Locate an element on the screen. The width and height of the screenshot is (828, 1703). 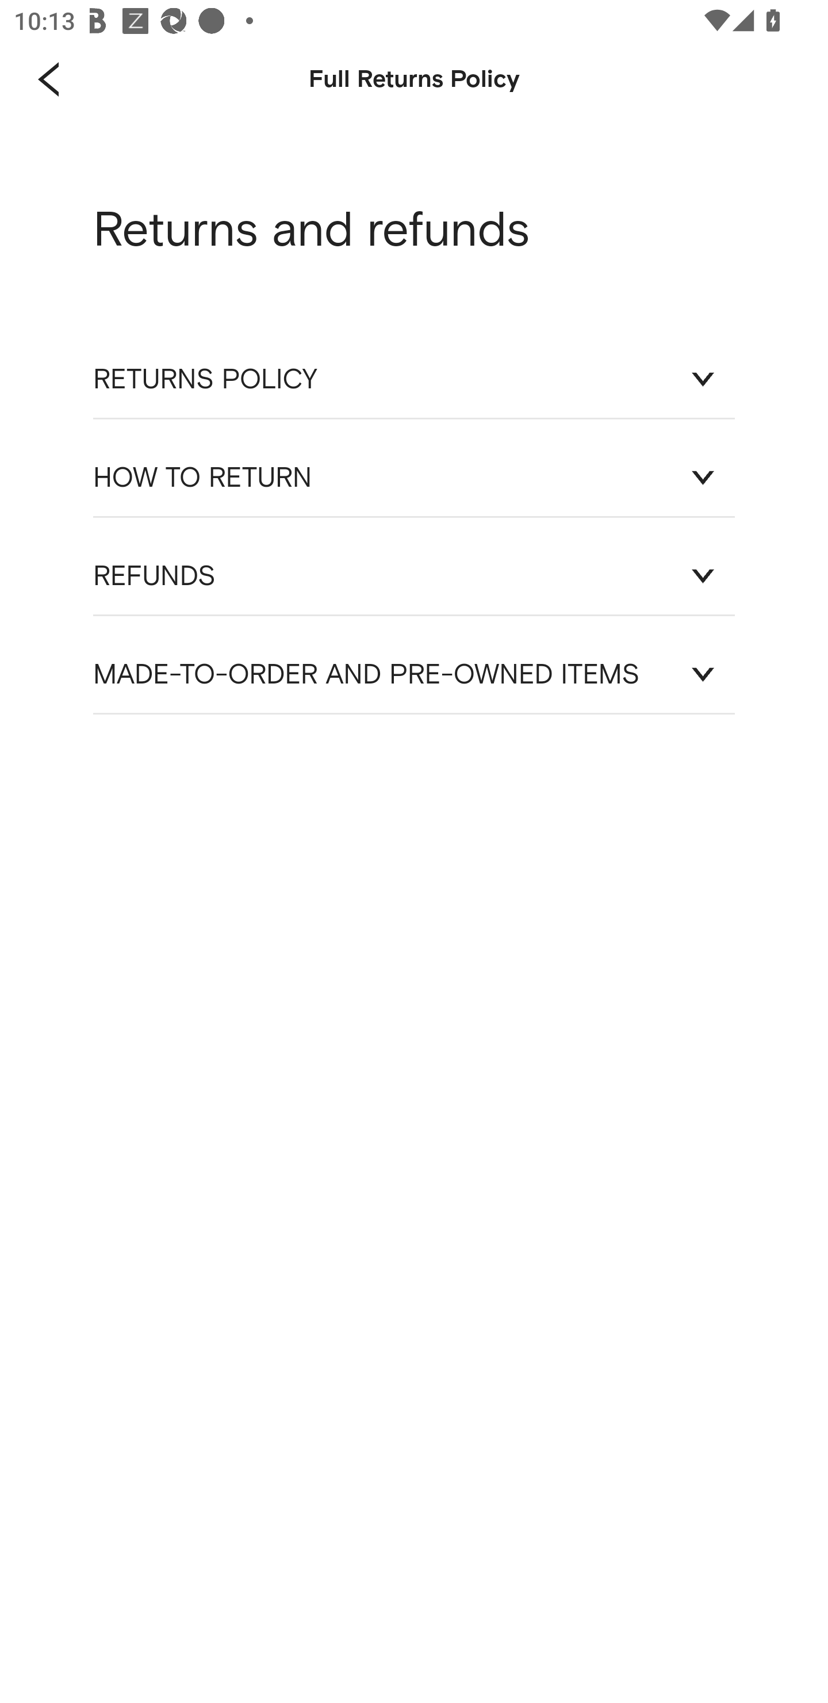
REFUNDS is located at coordinates (414, 575).